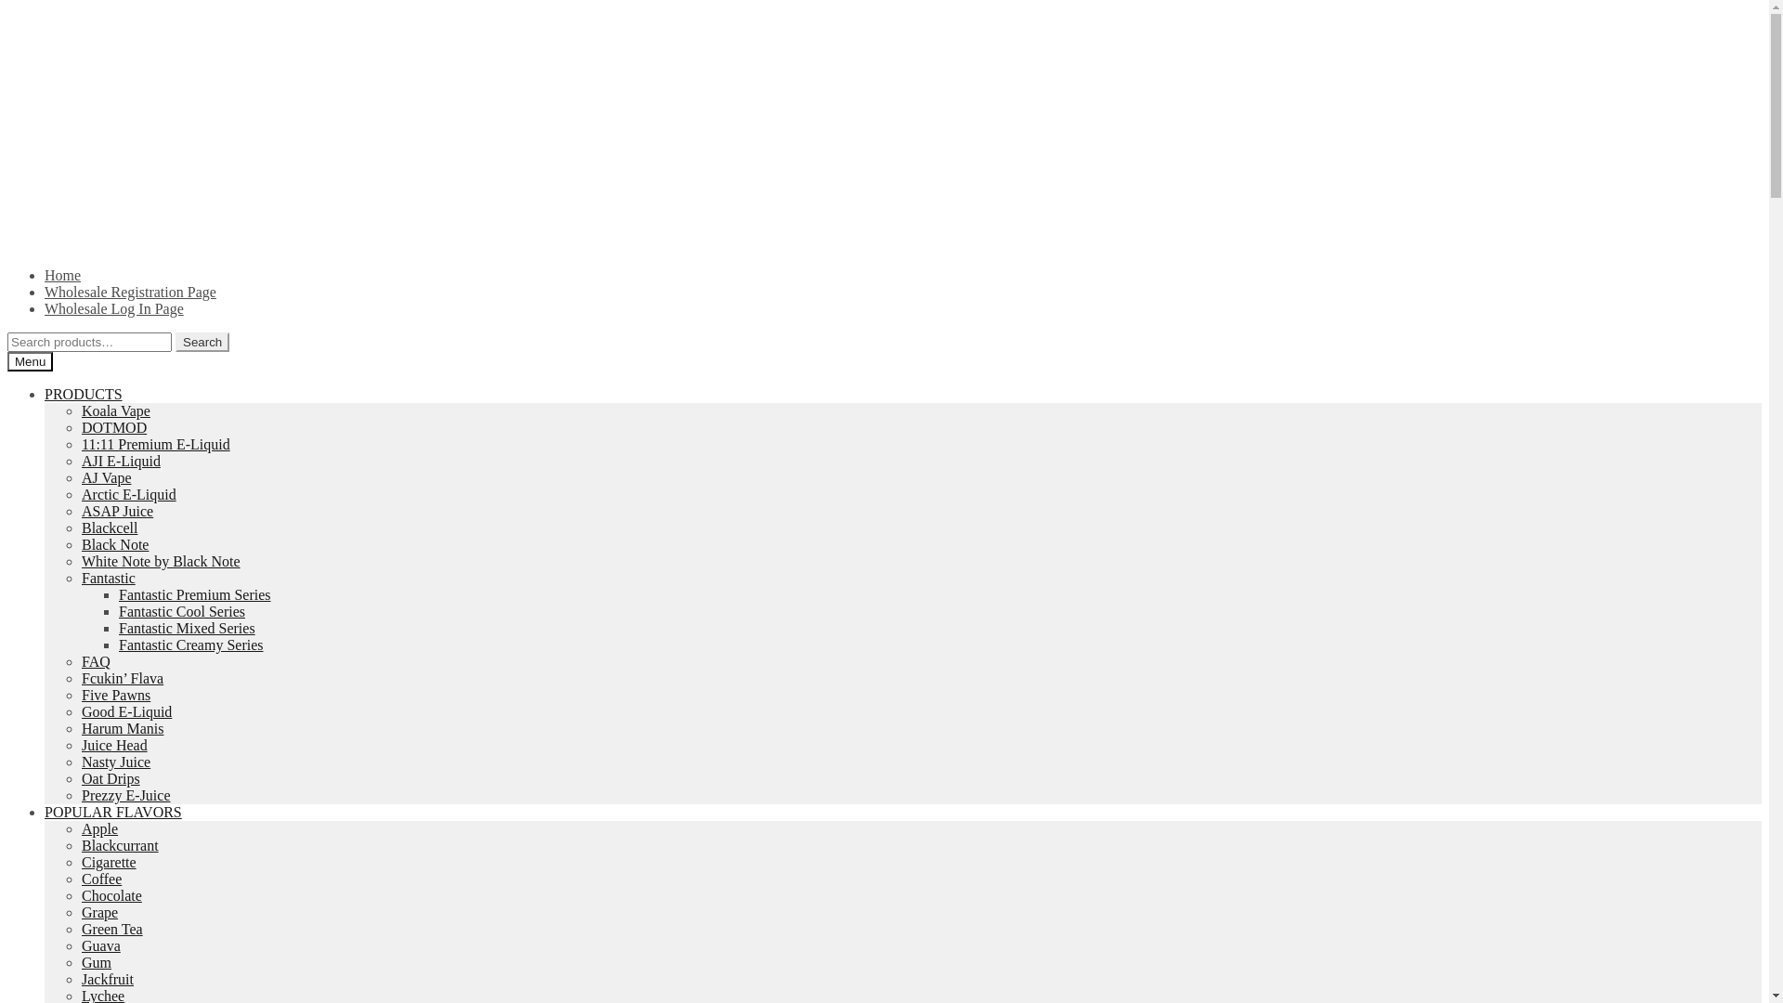  Describe the element at coordinates (130, 292) in the screenshot. I see `Wholesale Registration Page` at that location.